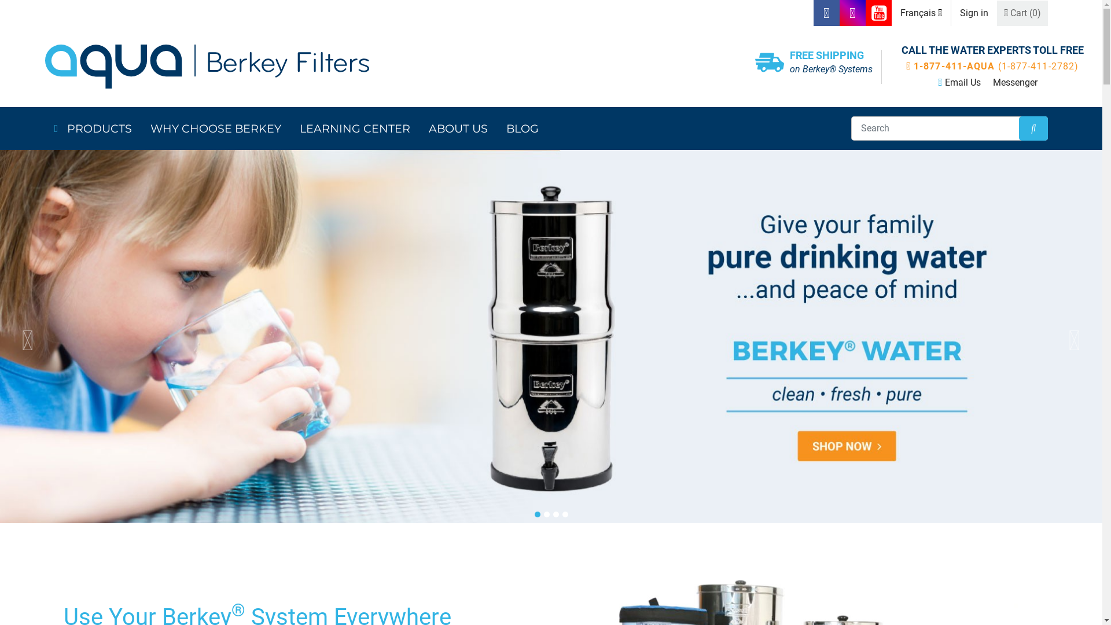 The height and width of the screenshot is (625, 1111). Describe the element at coordinates (355, 128) in the screenshot. I see `LEARNING CENTER` at that location.